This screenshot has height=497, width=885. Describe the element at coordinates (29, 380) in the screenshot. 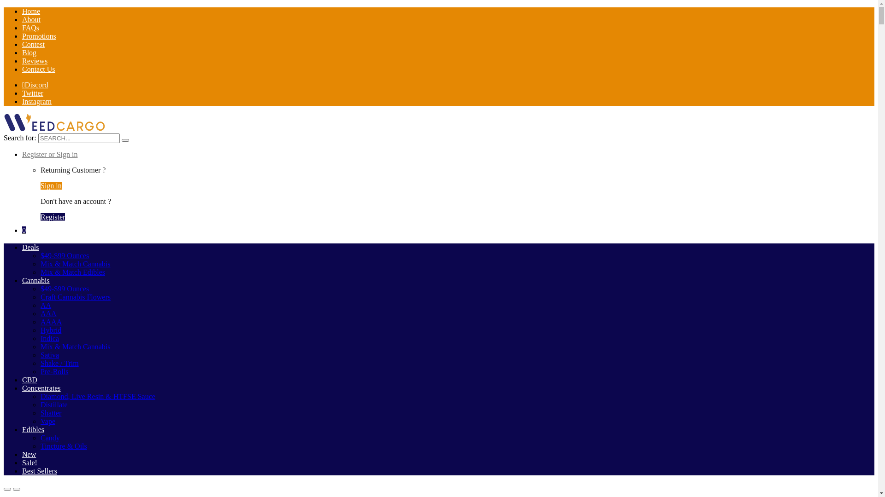

I see `CBD` at that location.